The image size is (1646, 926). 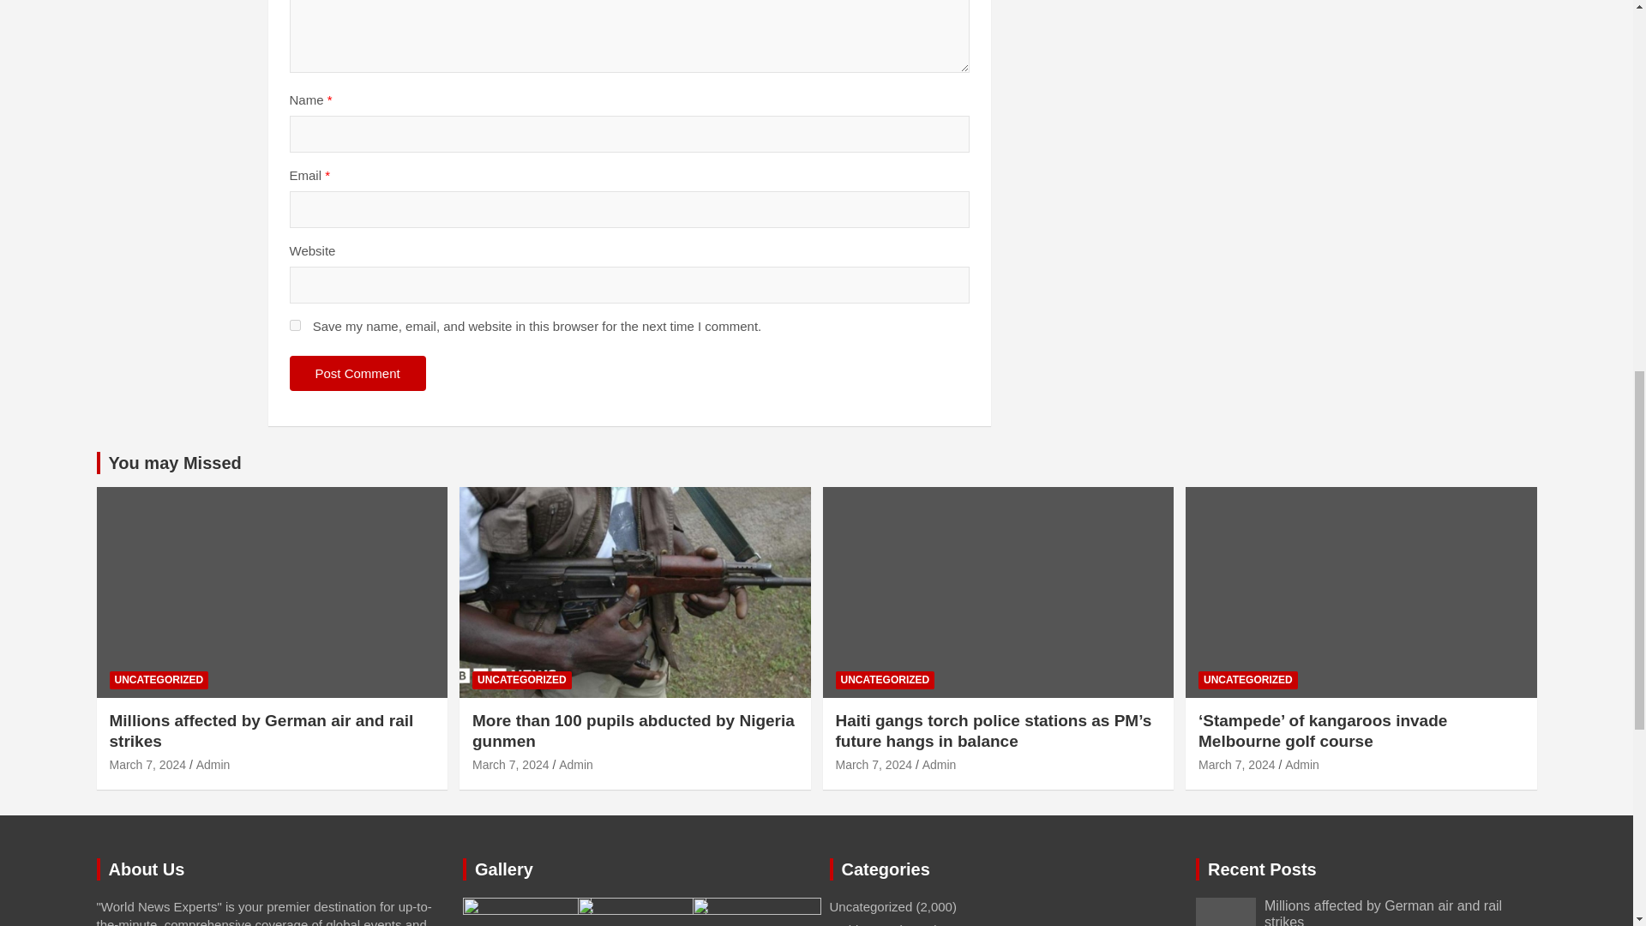 What do you see at coordinates (295, 324) in the screenshot?
I see `yes` at bounding box center [295, 324].